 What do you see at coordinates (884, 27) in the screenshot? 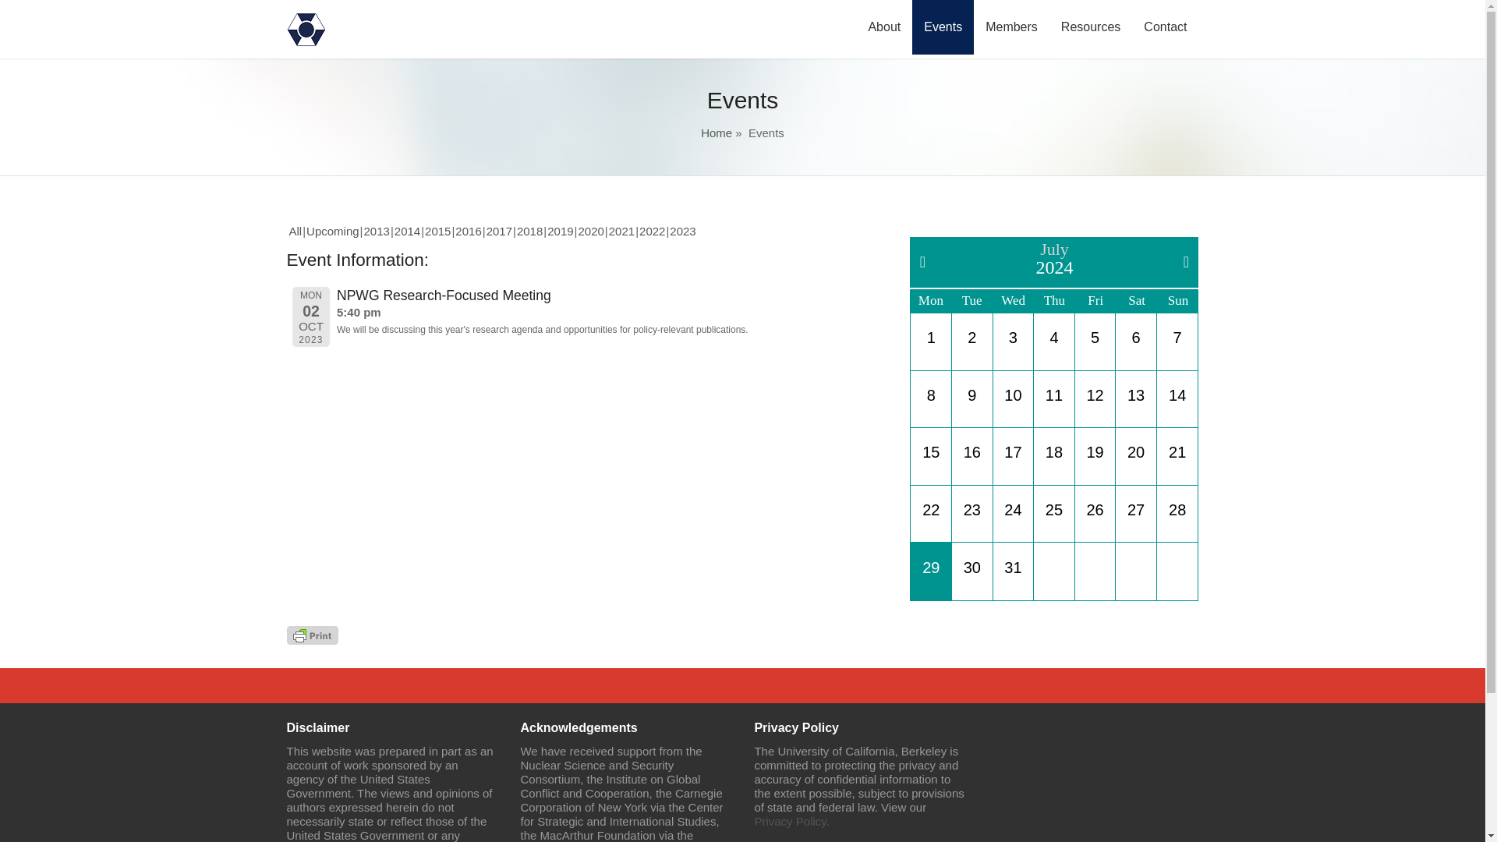
I see `About` at bounding box center [884, 27].